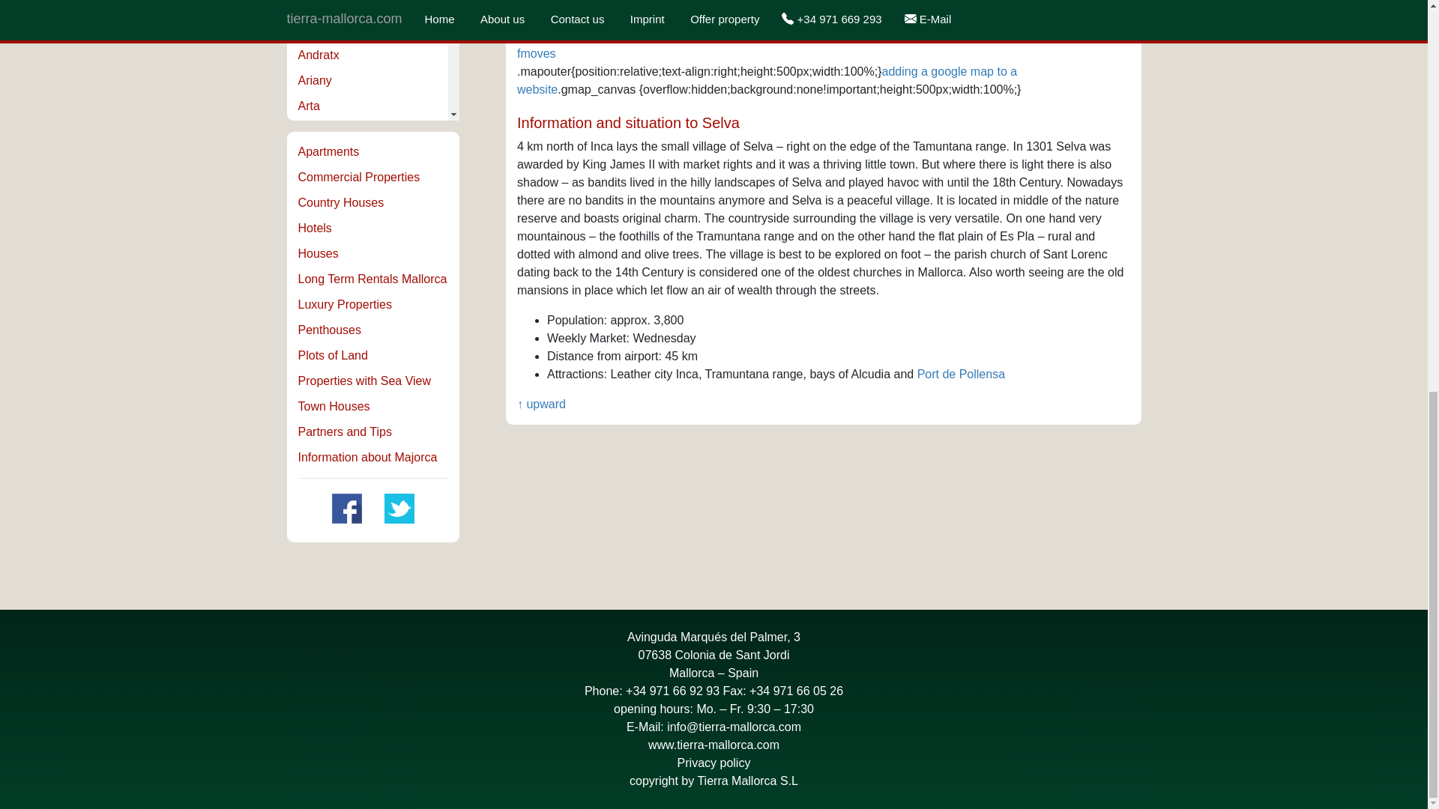 The width and height of the screenshot is (1439, 809). Describe the element at coordinates (332, 487) in the screenshot. I see `Cala Murada` at that location.